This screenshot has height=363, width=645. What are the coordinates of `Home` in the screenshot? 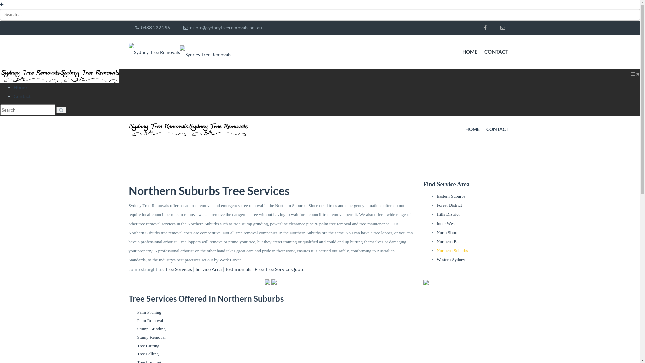 It's located at (20, 87).